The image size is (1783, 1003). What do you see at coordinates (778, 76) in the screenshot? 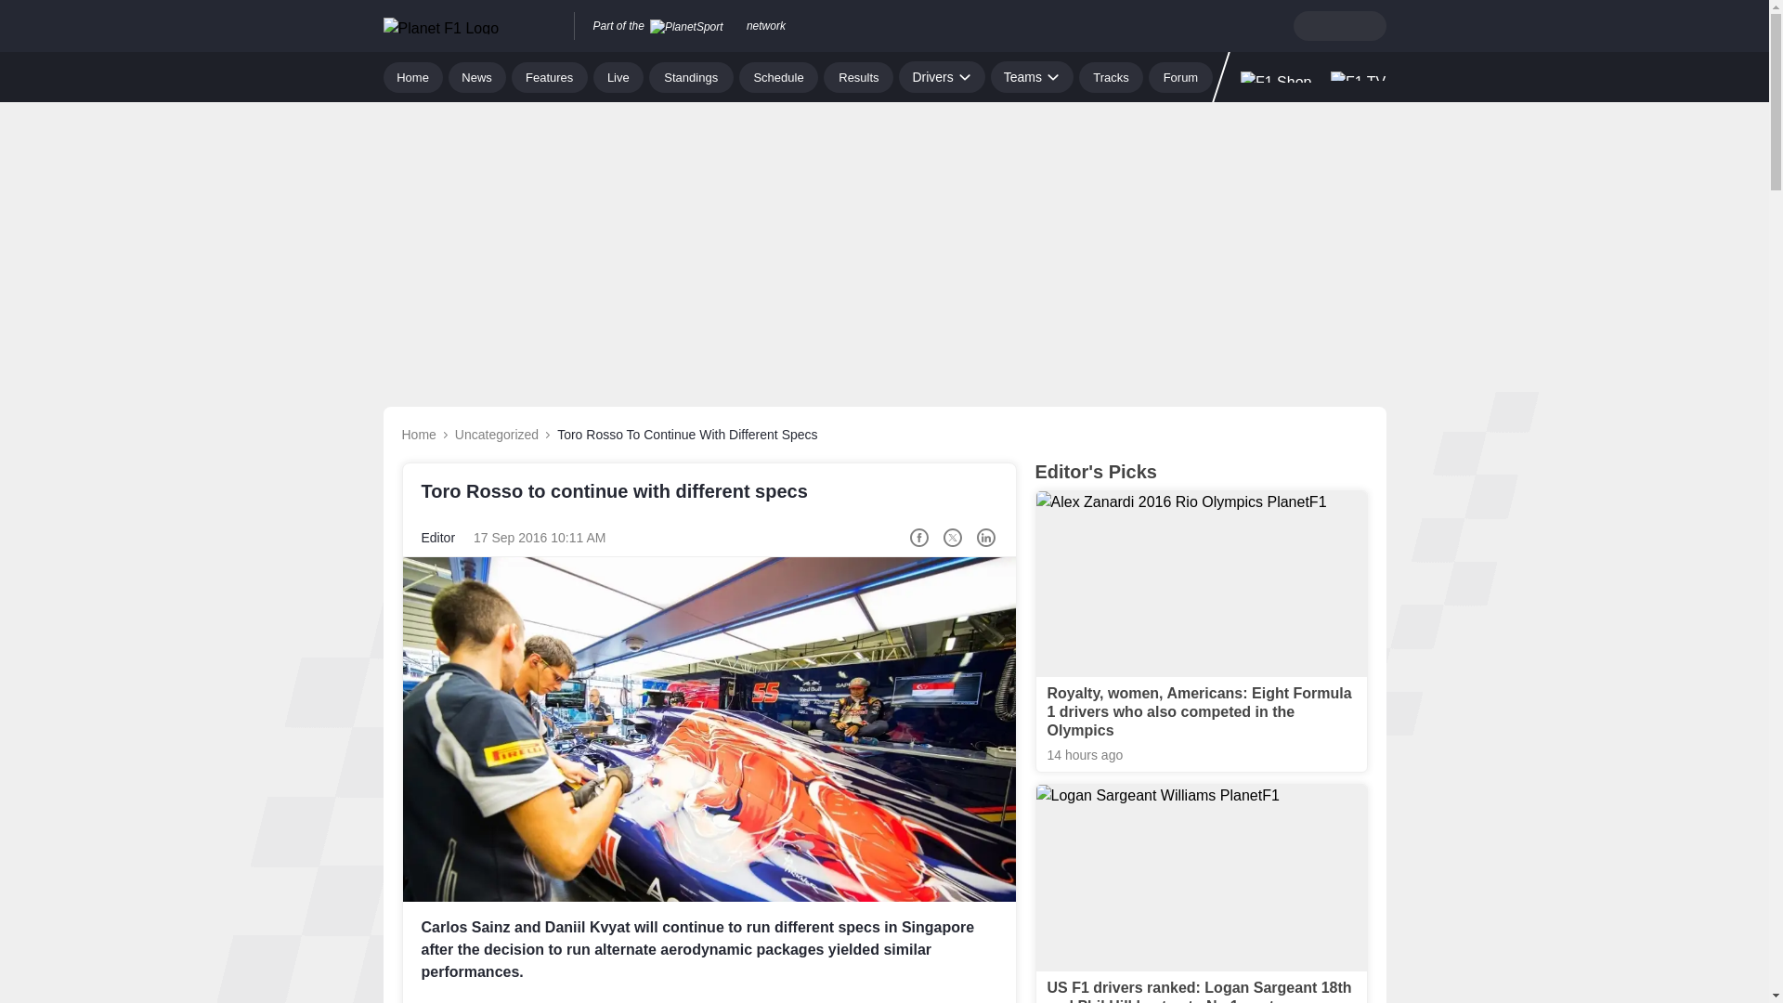
I see `Schedule` at bounding box center [778, 76].